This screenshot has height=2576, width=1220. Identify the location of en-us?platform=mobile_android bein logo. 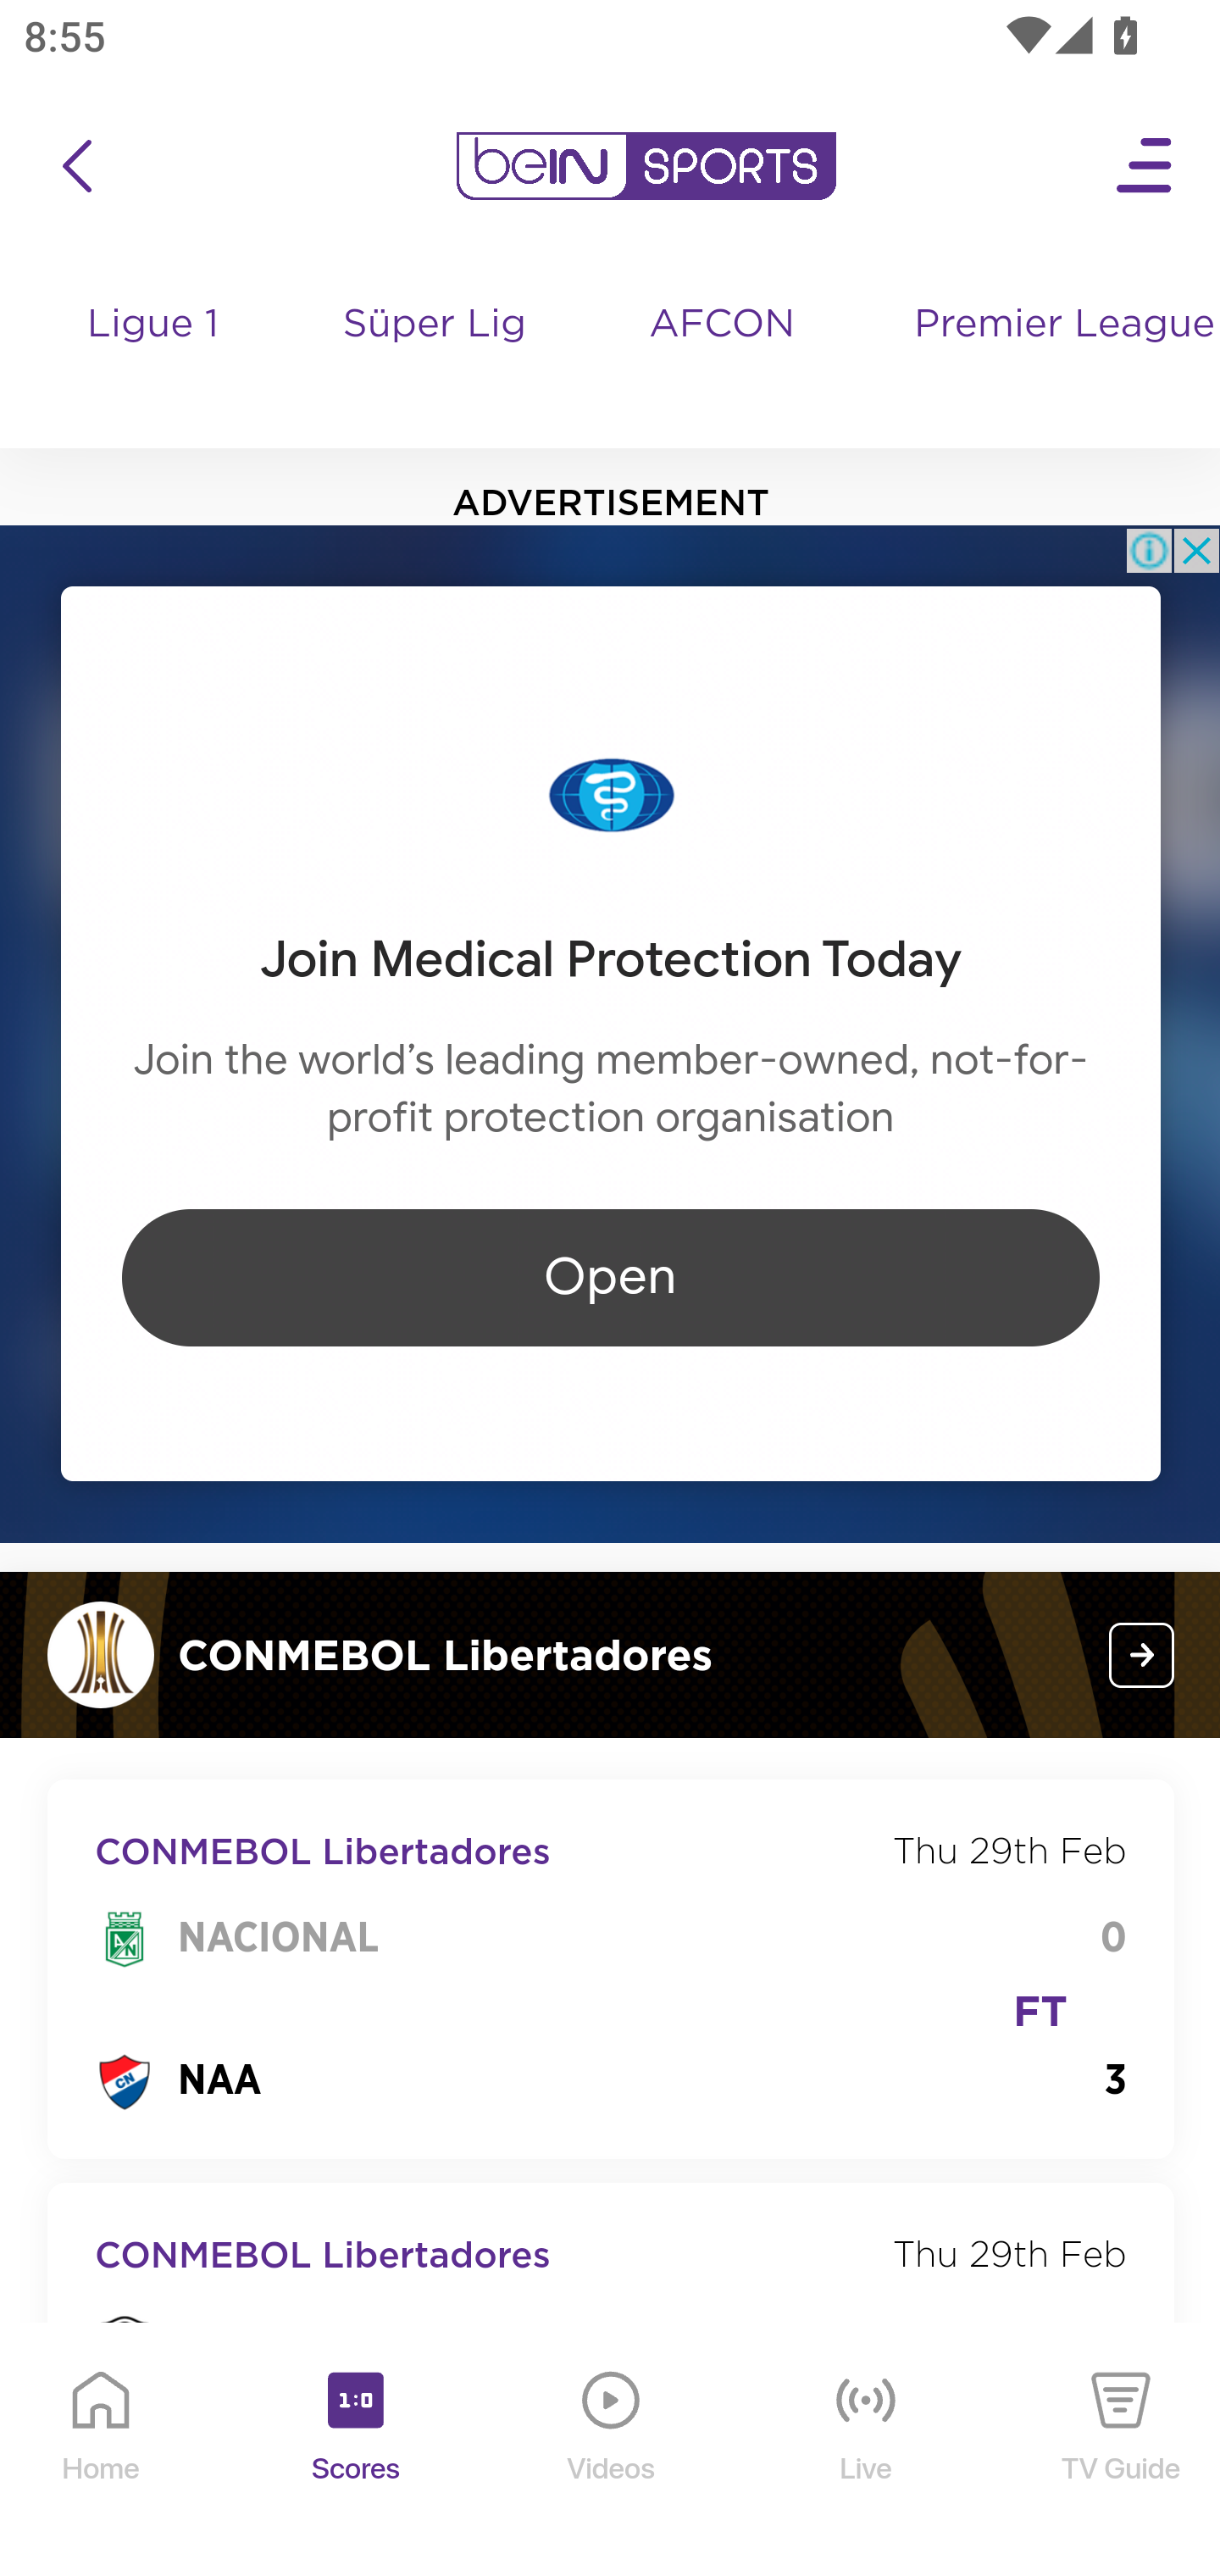
(646, 166).